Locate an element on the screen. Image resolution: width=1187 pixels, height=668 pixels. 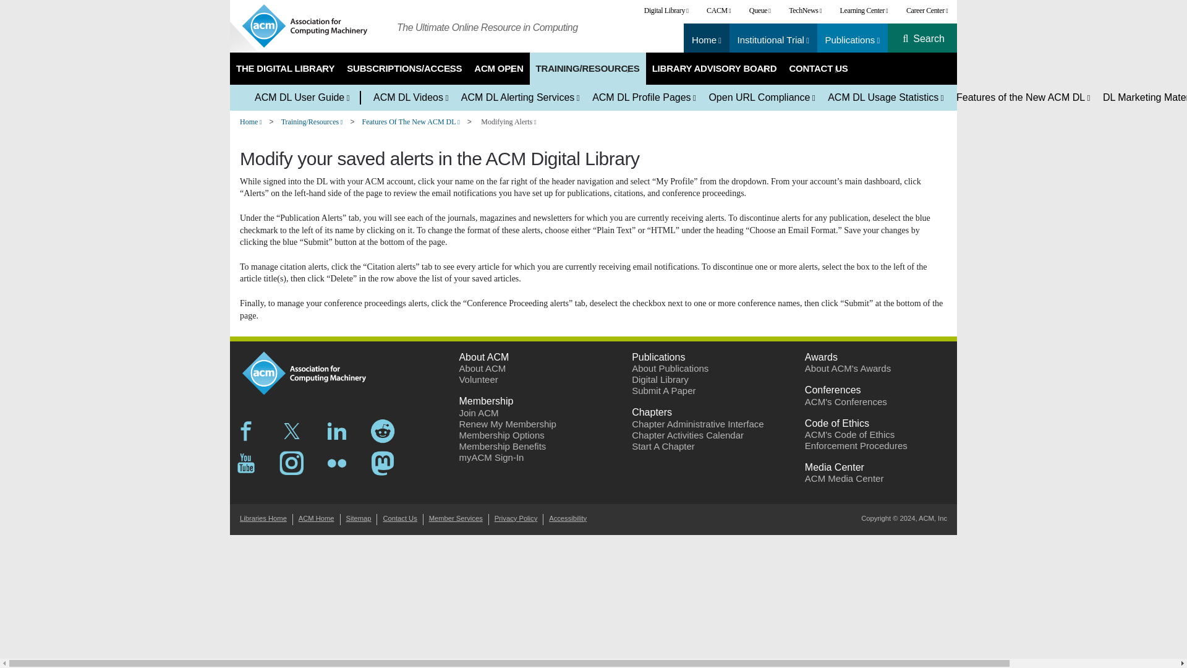
TechNews is located at coordinates (805, 11).